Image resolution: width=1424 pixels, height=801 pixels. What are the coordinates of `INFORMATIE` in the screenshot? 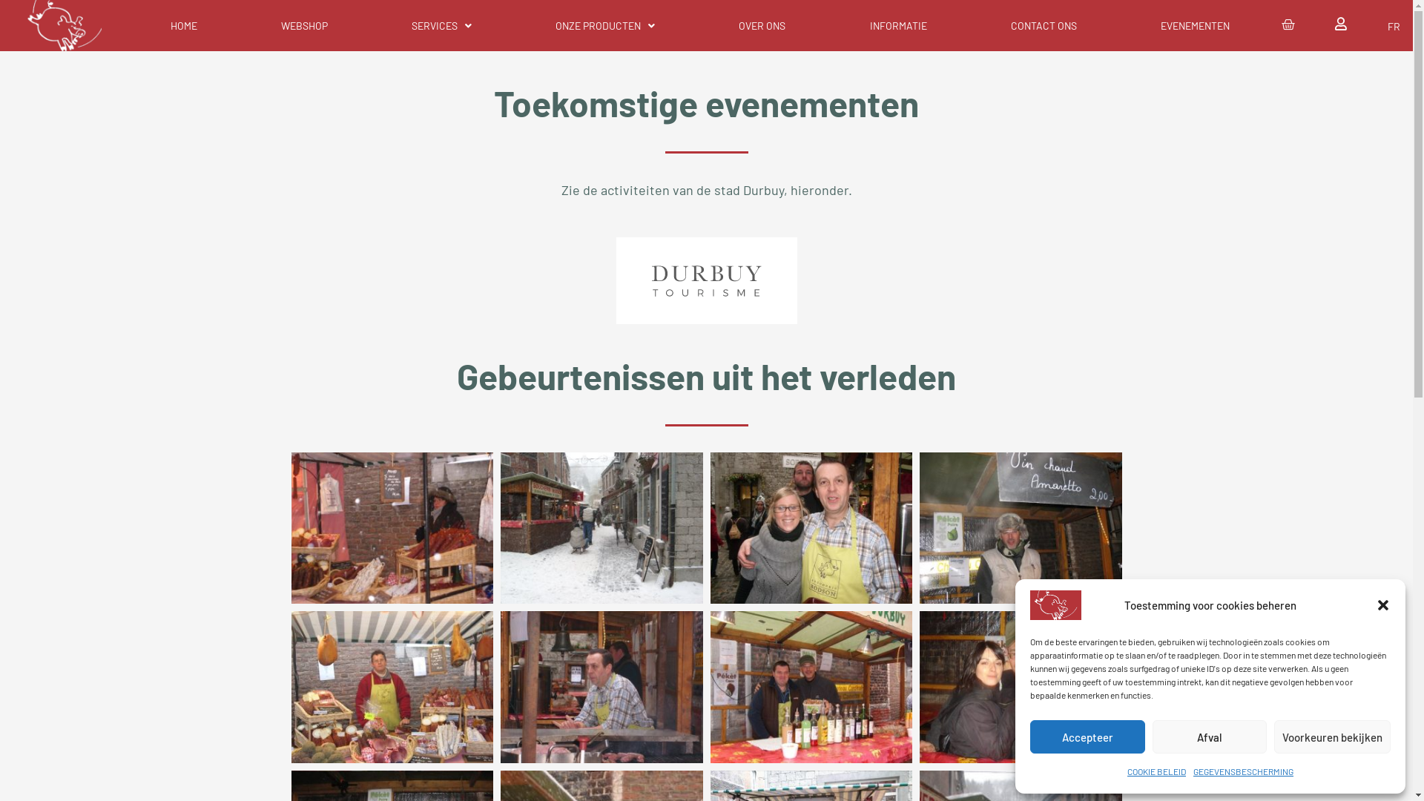 It's located at (898, 25).